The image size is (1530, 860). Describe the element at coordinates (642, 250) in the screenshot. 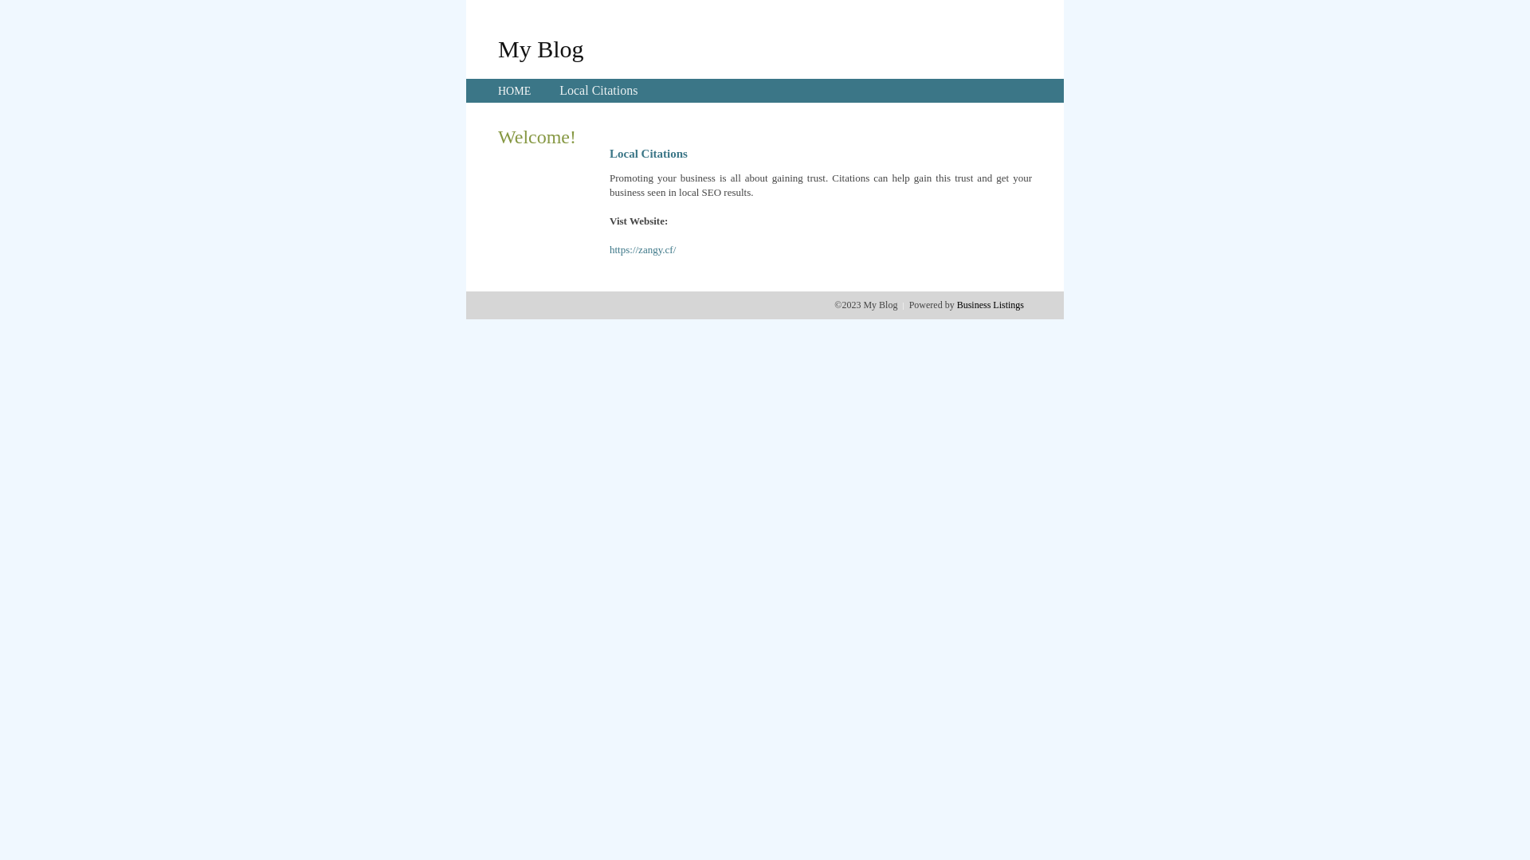

I see `https://zangy.cf/` at that location.